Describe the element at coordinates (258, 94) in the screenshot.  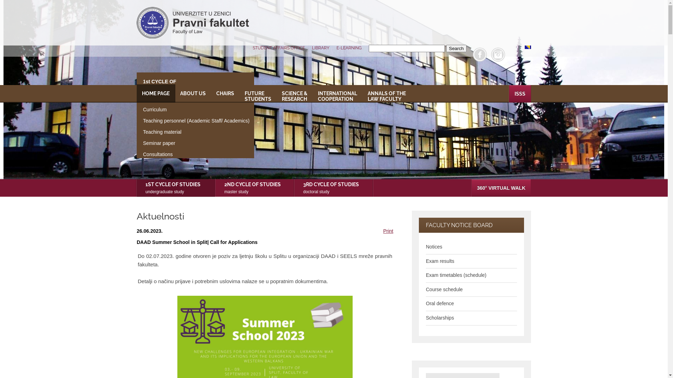
I see `FUTURE
STUDENTS` at that location.